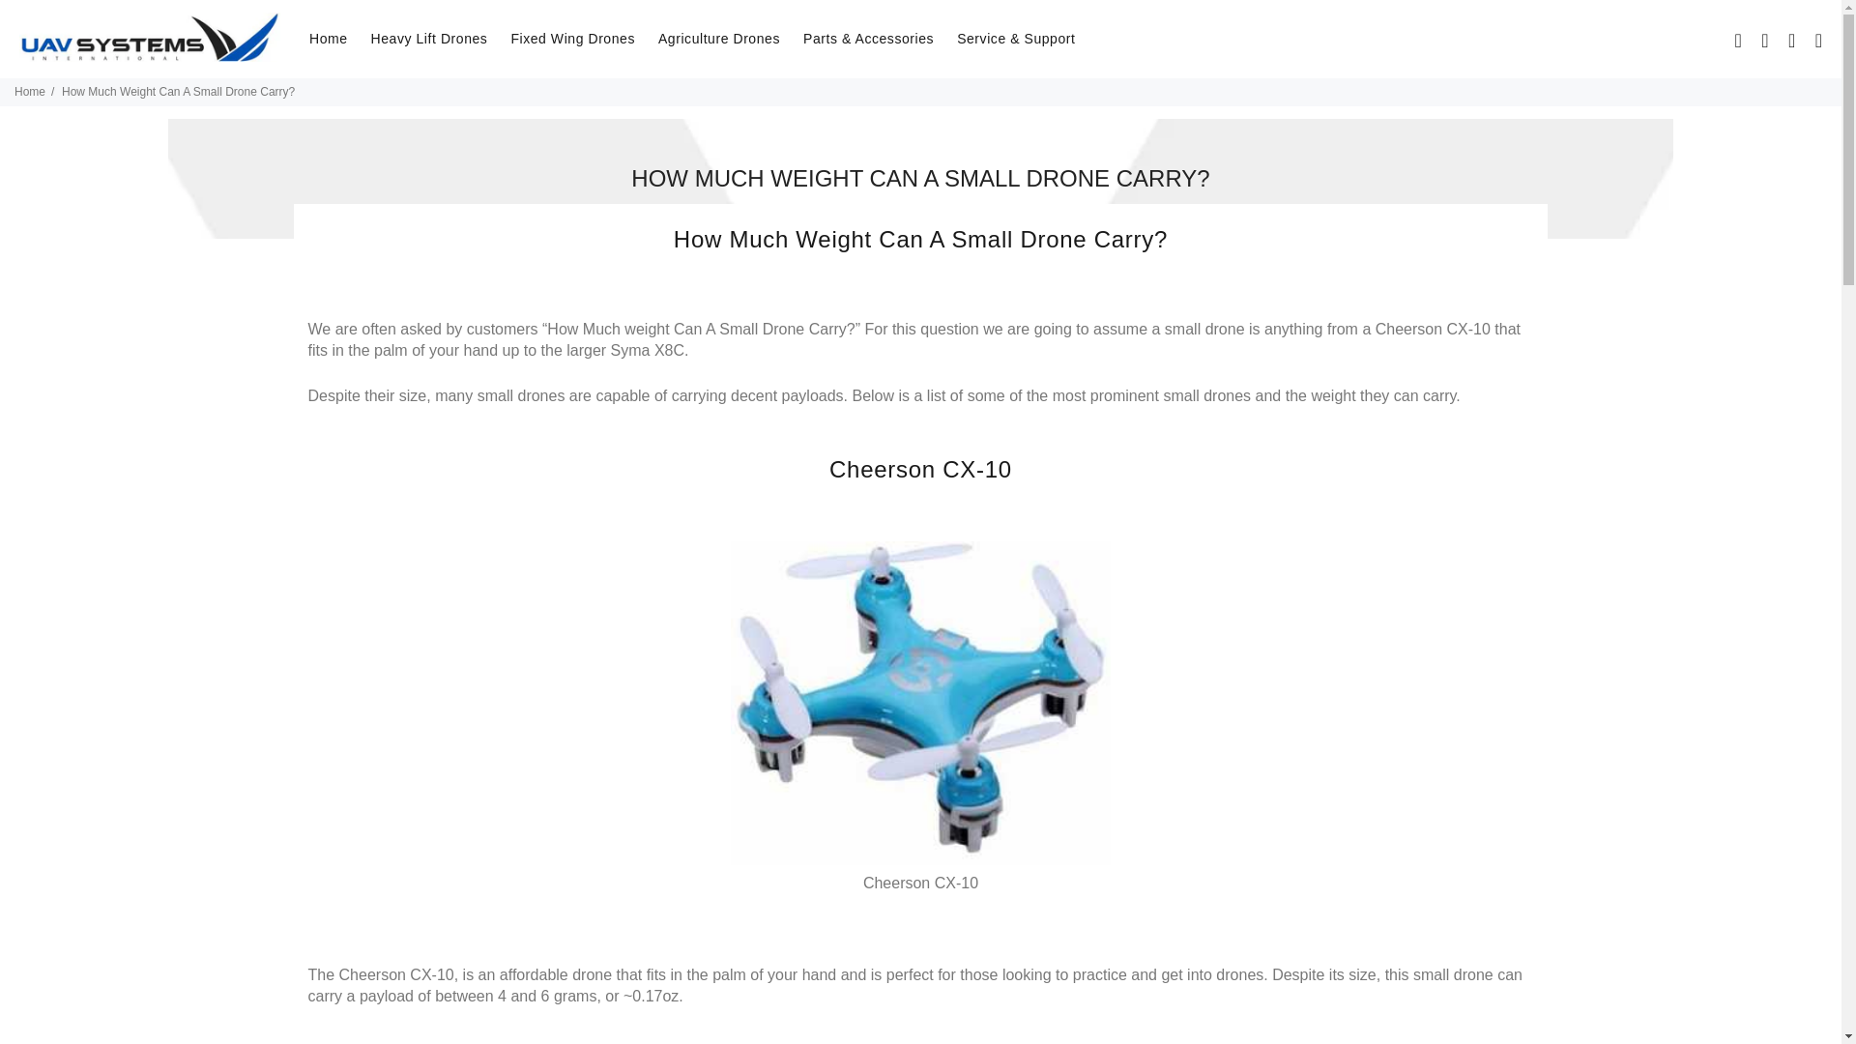  Describe the element at coordinates (572, 39) in the screenshot. I see `Fixed Wing Drones` at that location.